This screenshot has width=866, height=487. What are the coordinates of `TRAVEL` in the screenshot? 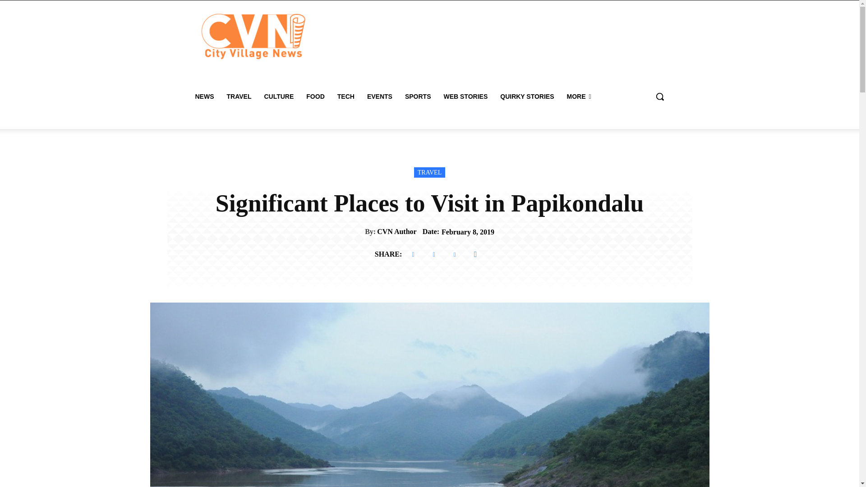 It's located at (429, 172).